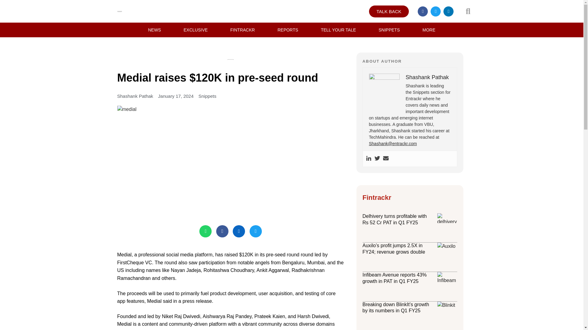  I want to click on NEWS, so click(154, 30).